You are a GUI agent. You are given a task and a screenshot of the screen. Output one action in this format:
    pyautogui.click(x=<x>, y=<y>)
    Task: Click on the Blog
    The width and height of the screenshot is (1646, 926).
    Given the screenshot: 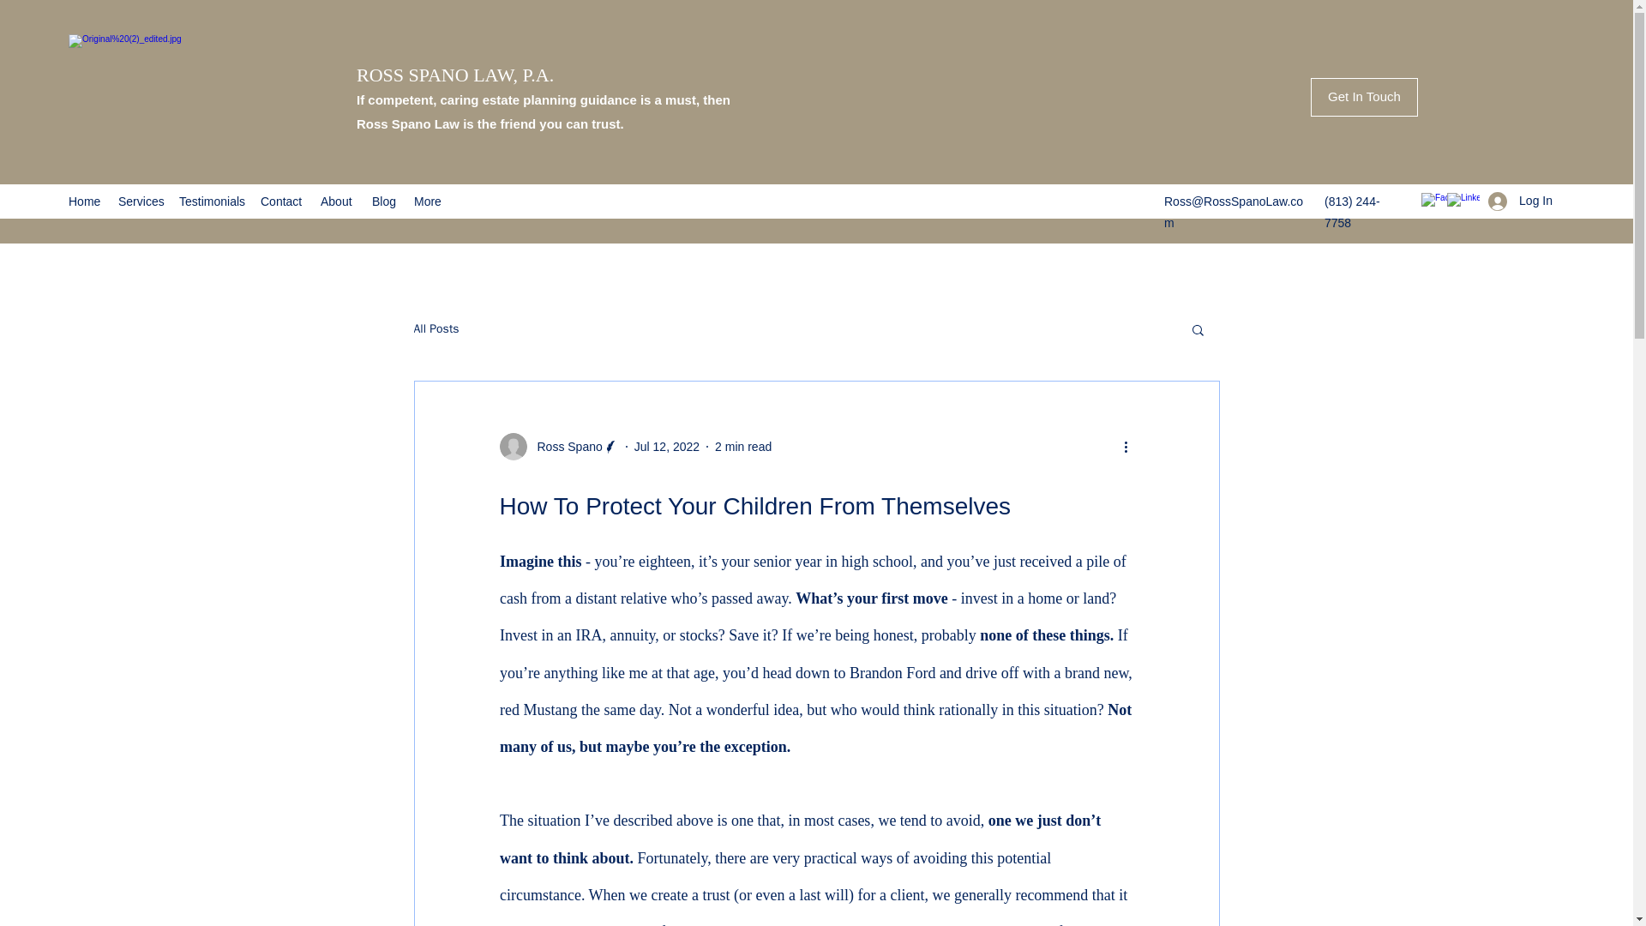 What is the action you would take?
    pyautogui.click(x=384, y=201)
    